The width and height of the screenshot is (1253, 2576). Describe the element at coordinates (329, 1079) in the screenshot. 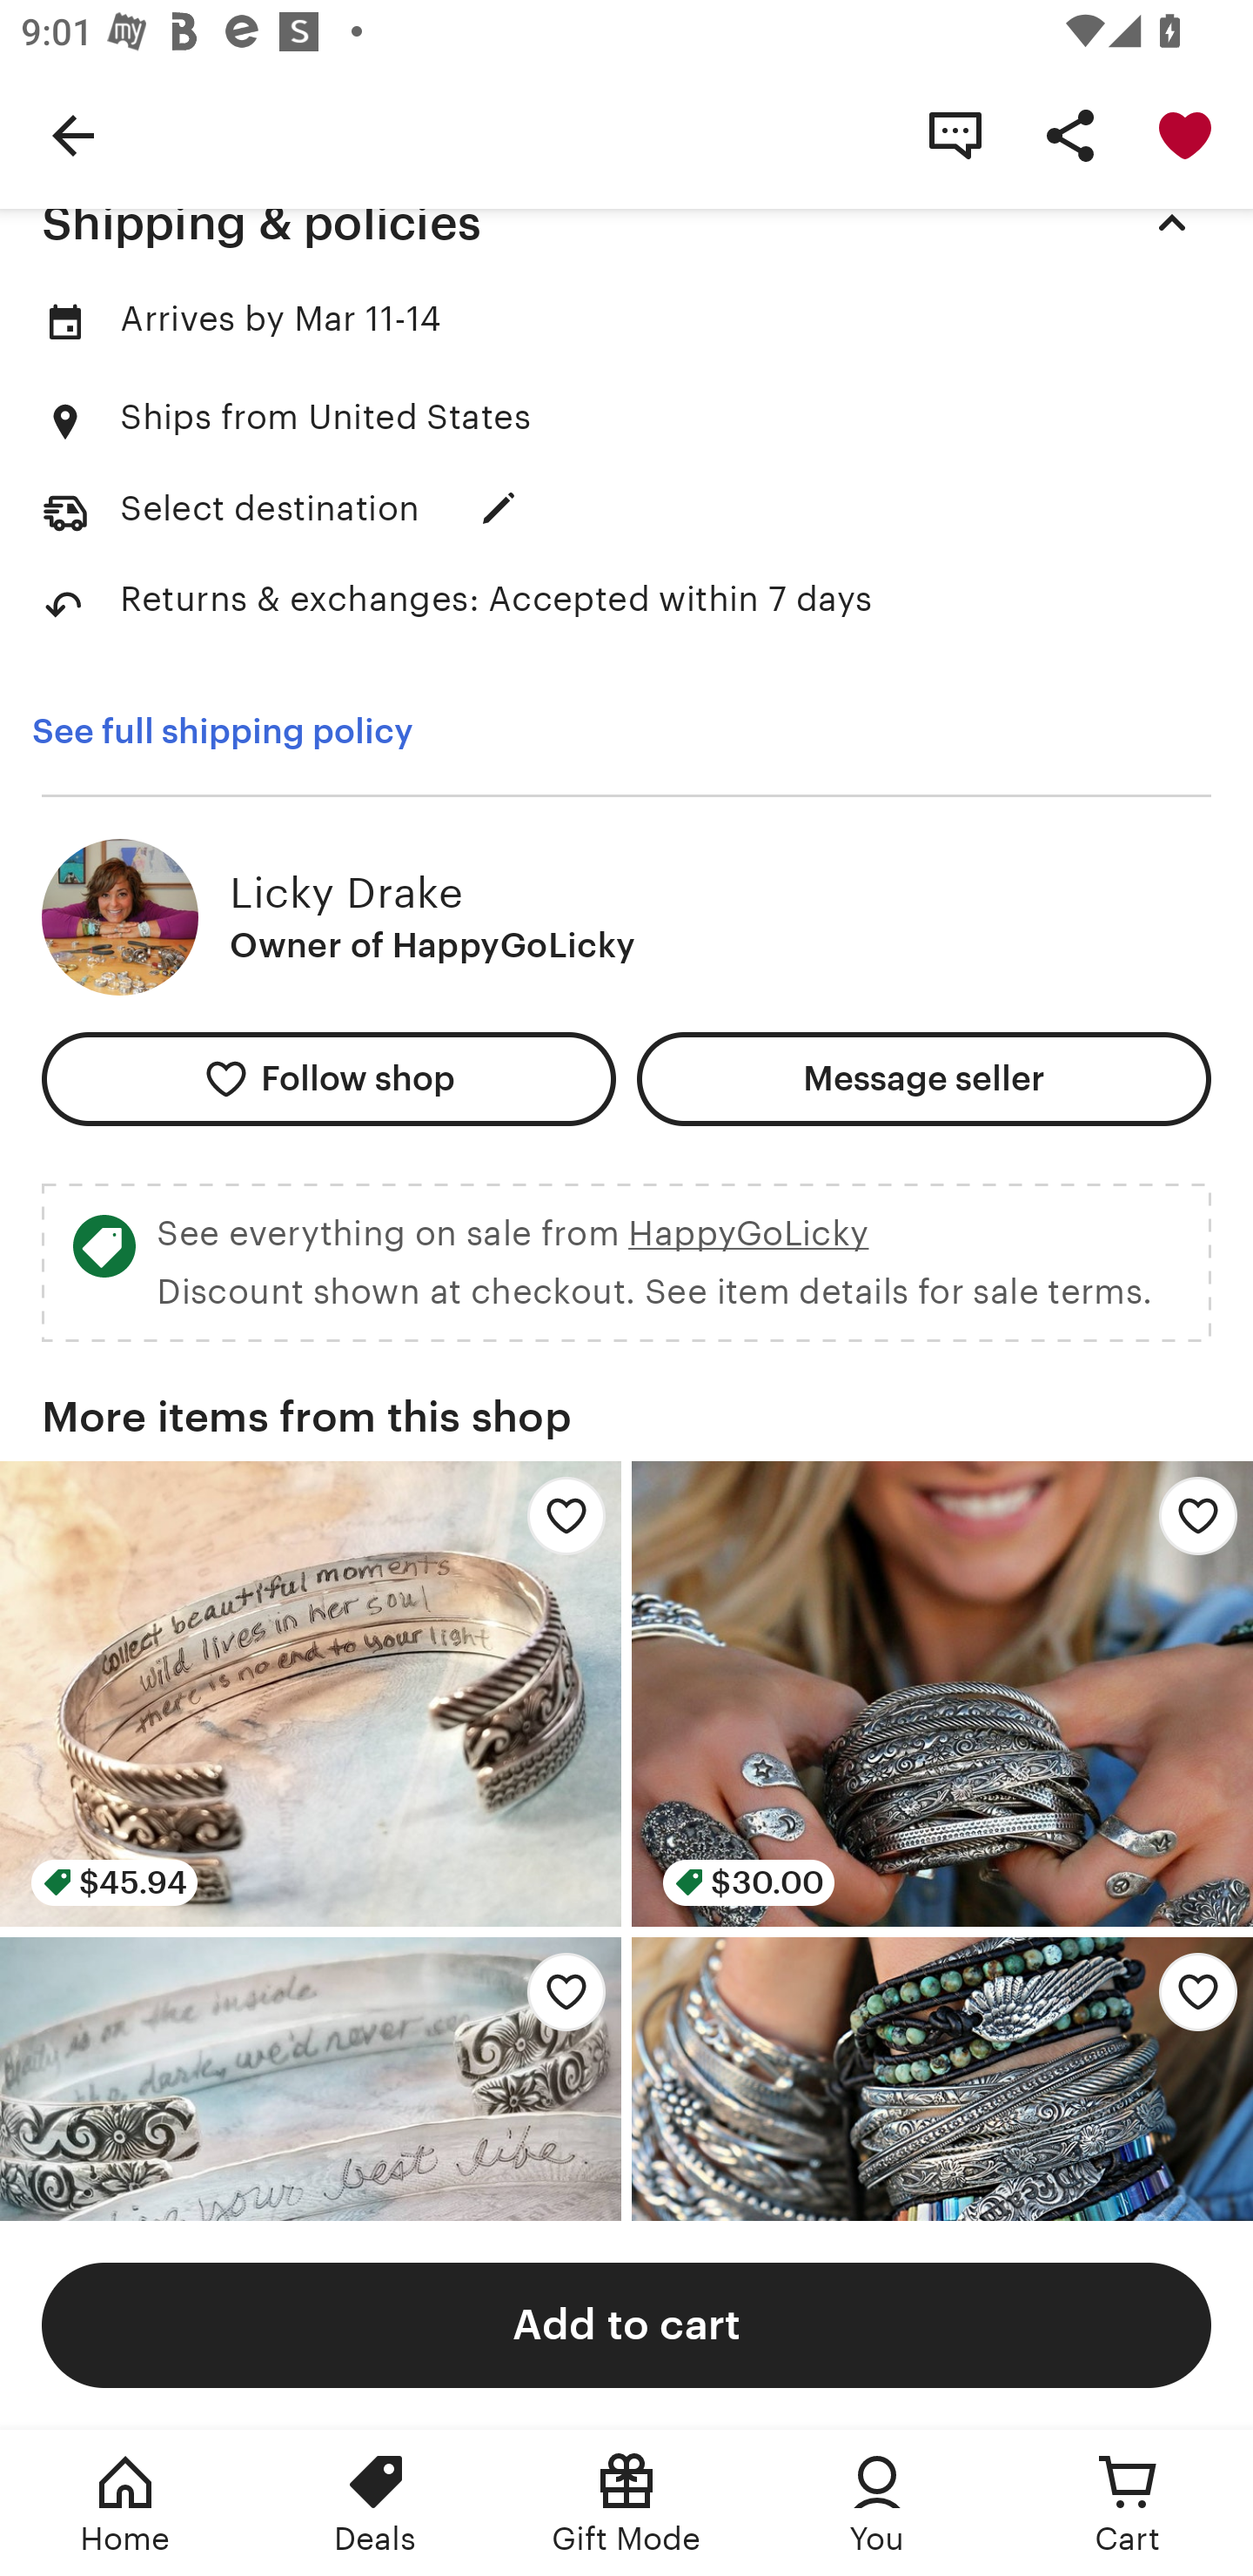

I see `Follow shop Follow HappyGoLicky` at that location.